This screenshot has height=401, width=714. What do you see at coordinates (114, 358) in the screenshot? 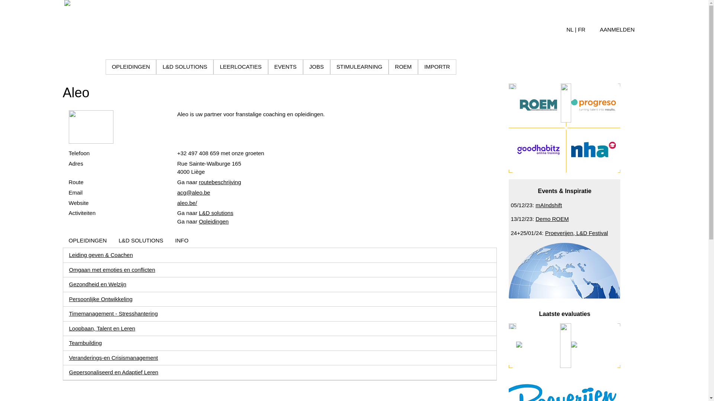
I see `Veranderings-en Crisismanagement` at bounding box center [114, 358].